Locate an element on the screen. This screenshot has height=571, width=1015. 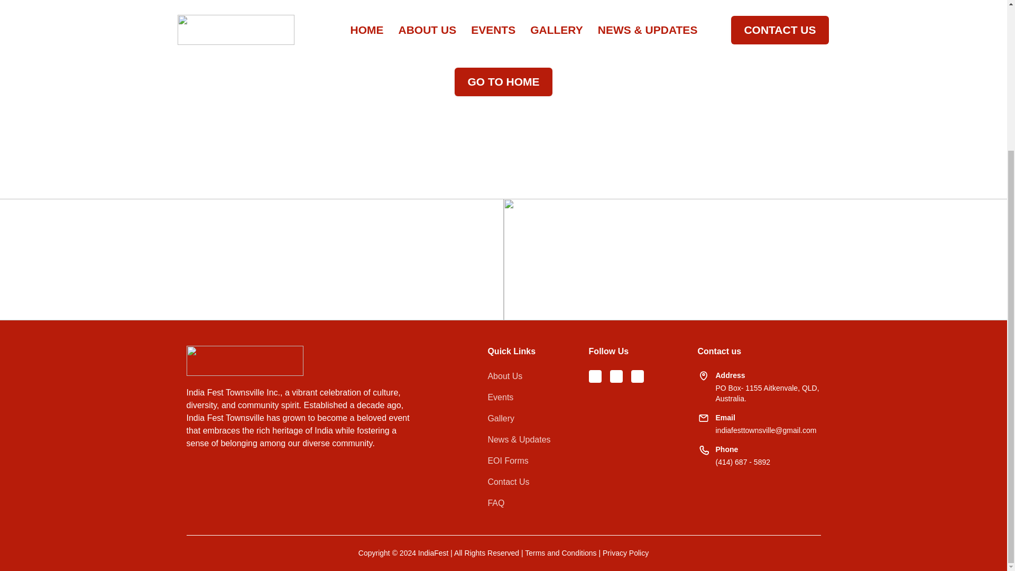
About Us is located at coordinates (504, 376).